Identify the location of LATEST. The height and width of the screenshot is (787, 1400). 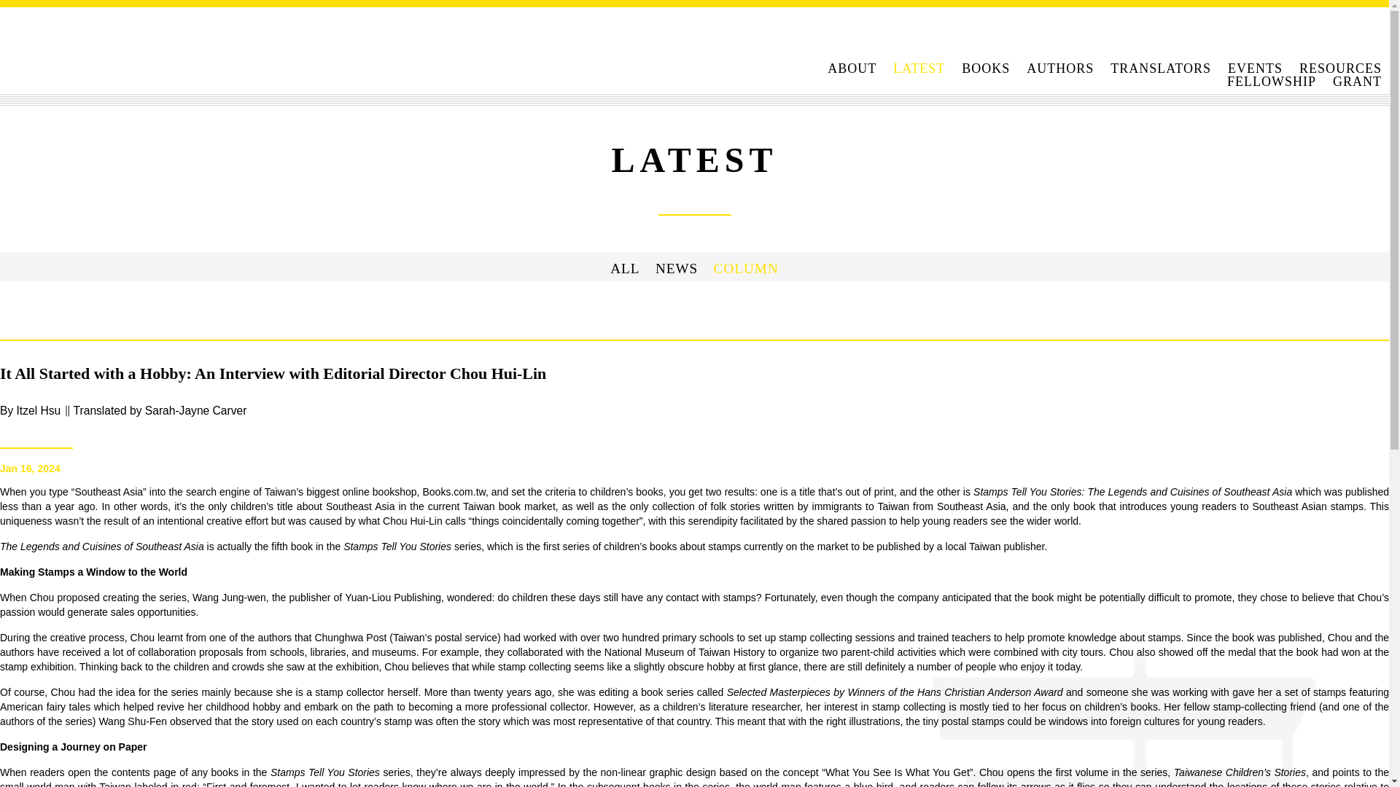
(919, 68).